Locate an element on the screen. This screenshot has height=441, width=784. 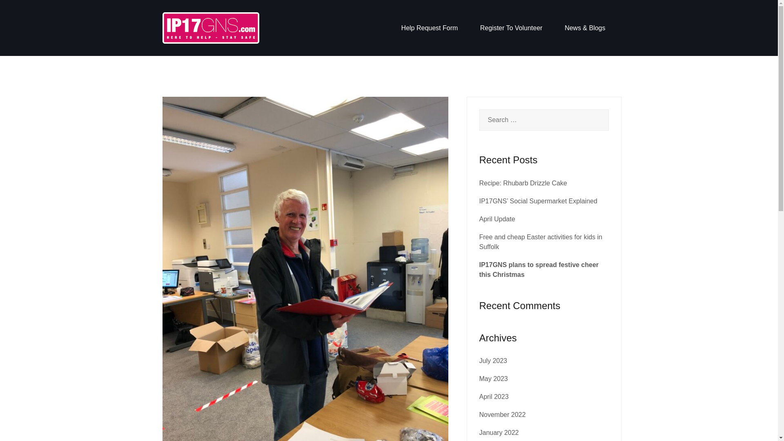
IP17GNS plans to spread festive cheer this Christmas is located at coordinates (539, 269).